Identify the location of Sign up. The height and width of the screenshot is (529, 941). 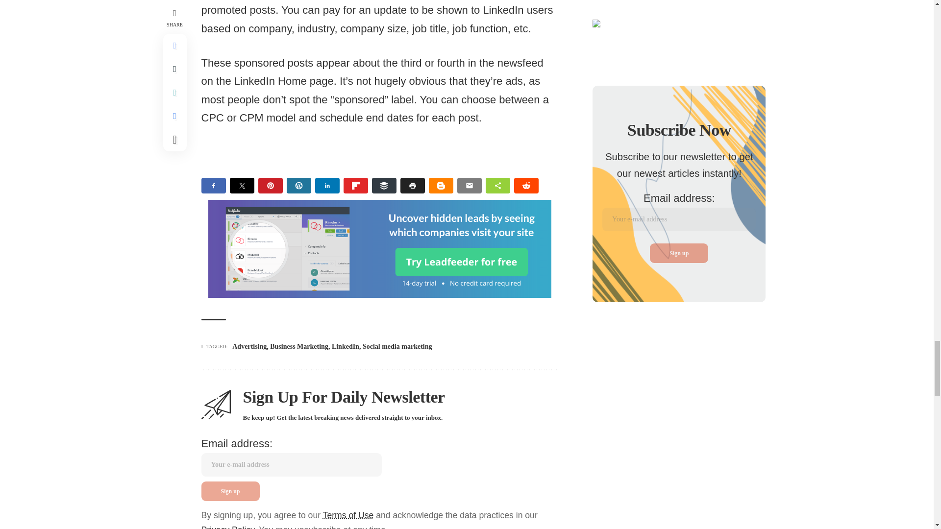
(230, 491).